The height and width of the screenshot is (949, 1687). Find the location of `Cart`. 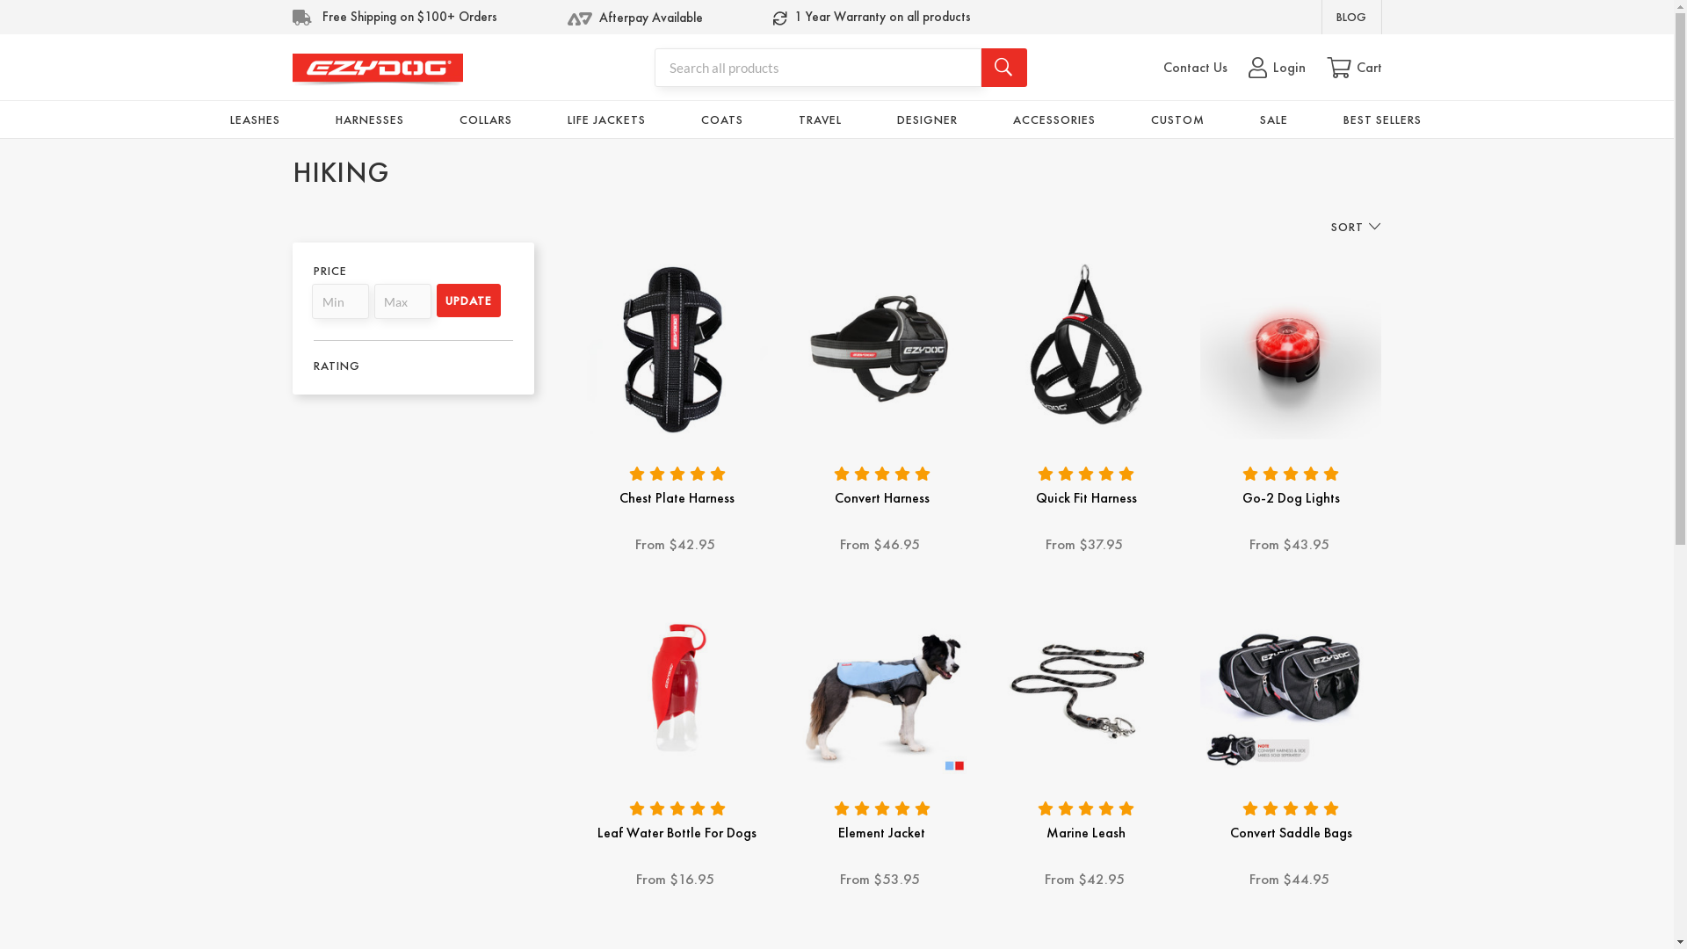

Cart is located at coordinates (1355, 68).